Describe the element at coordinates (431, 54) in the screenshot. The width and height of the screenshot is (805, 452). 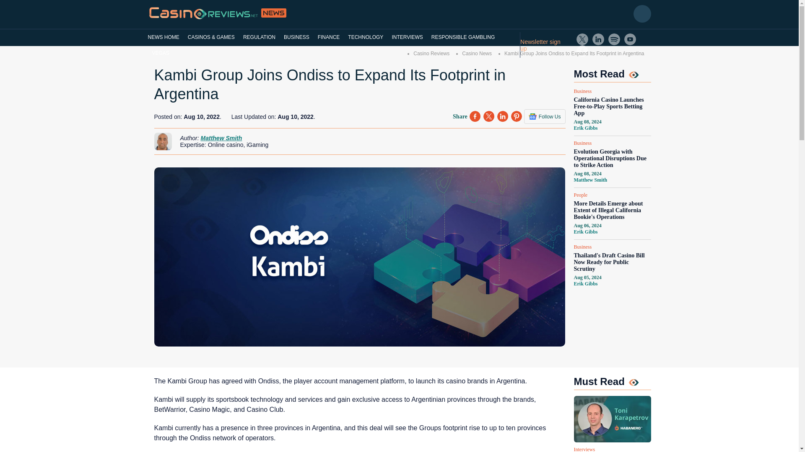
I see `Casino Reviews` at that location.